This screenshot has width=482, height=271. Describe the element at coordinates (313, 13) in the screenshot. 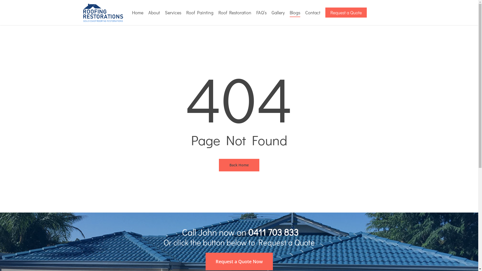

I see `Contact` at that location.